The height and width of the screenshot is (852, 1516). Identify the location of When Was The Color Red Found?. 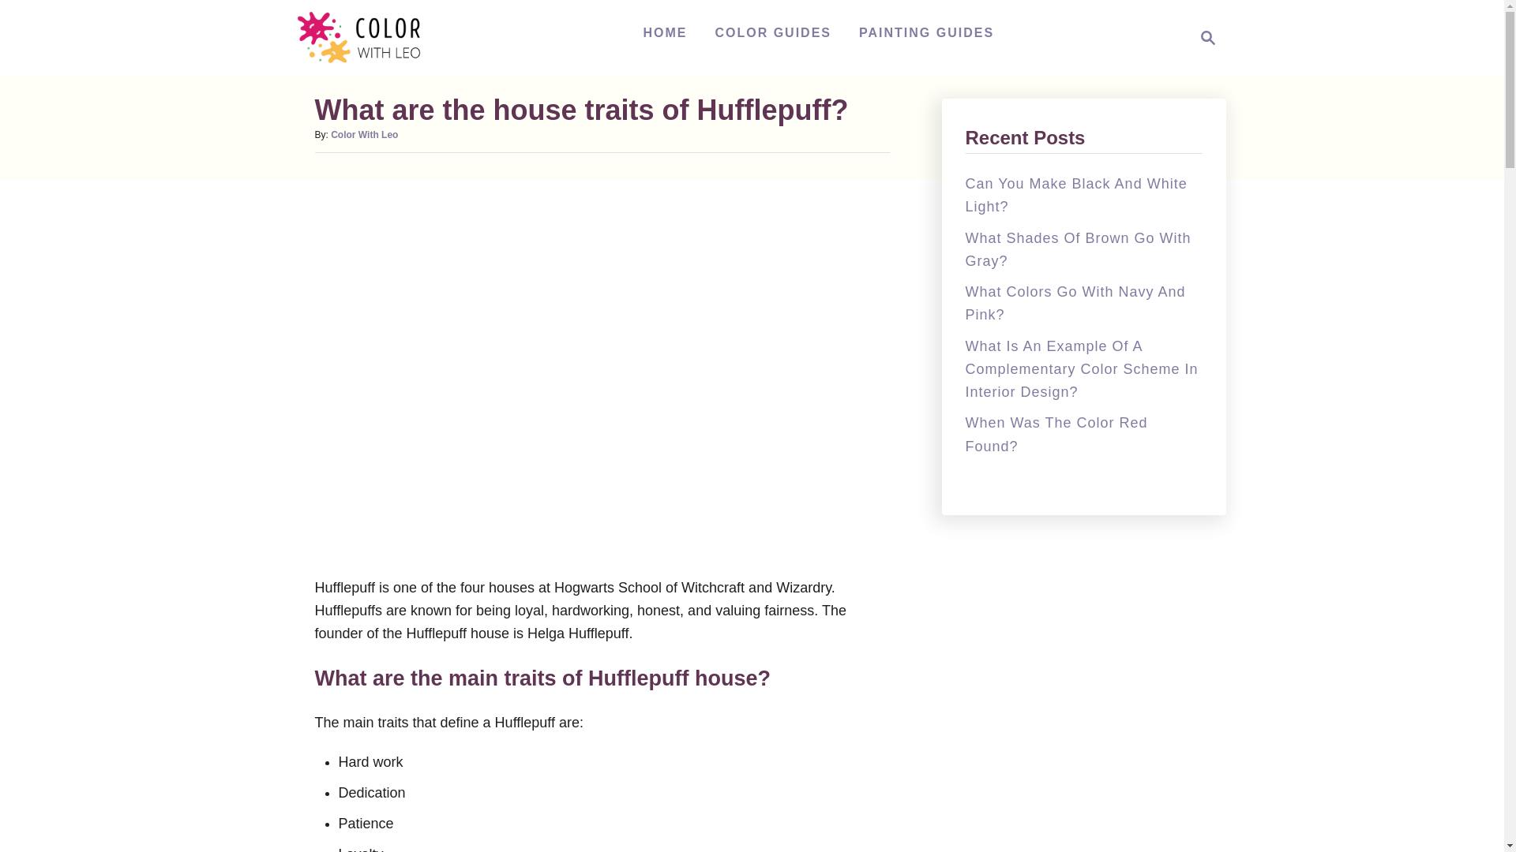
(1056, 434).